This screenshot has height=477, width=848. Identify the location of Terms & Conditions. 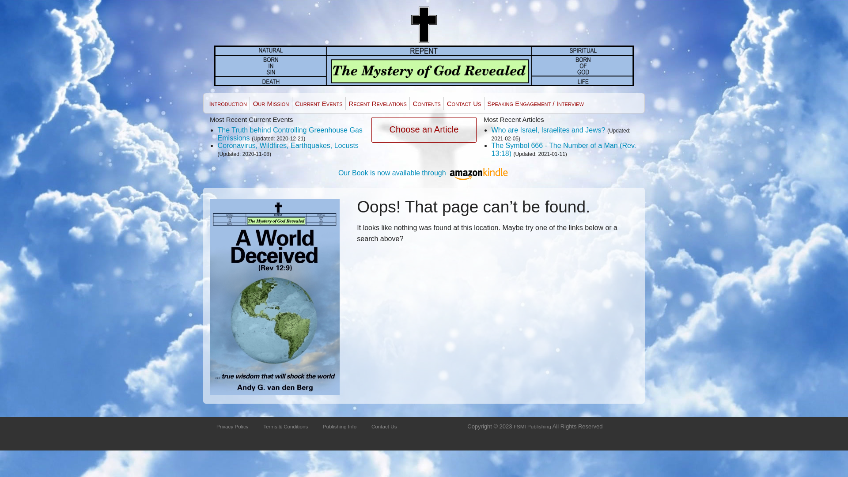
(285, 427).